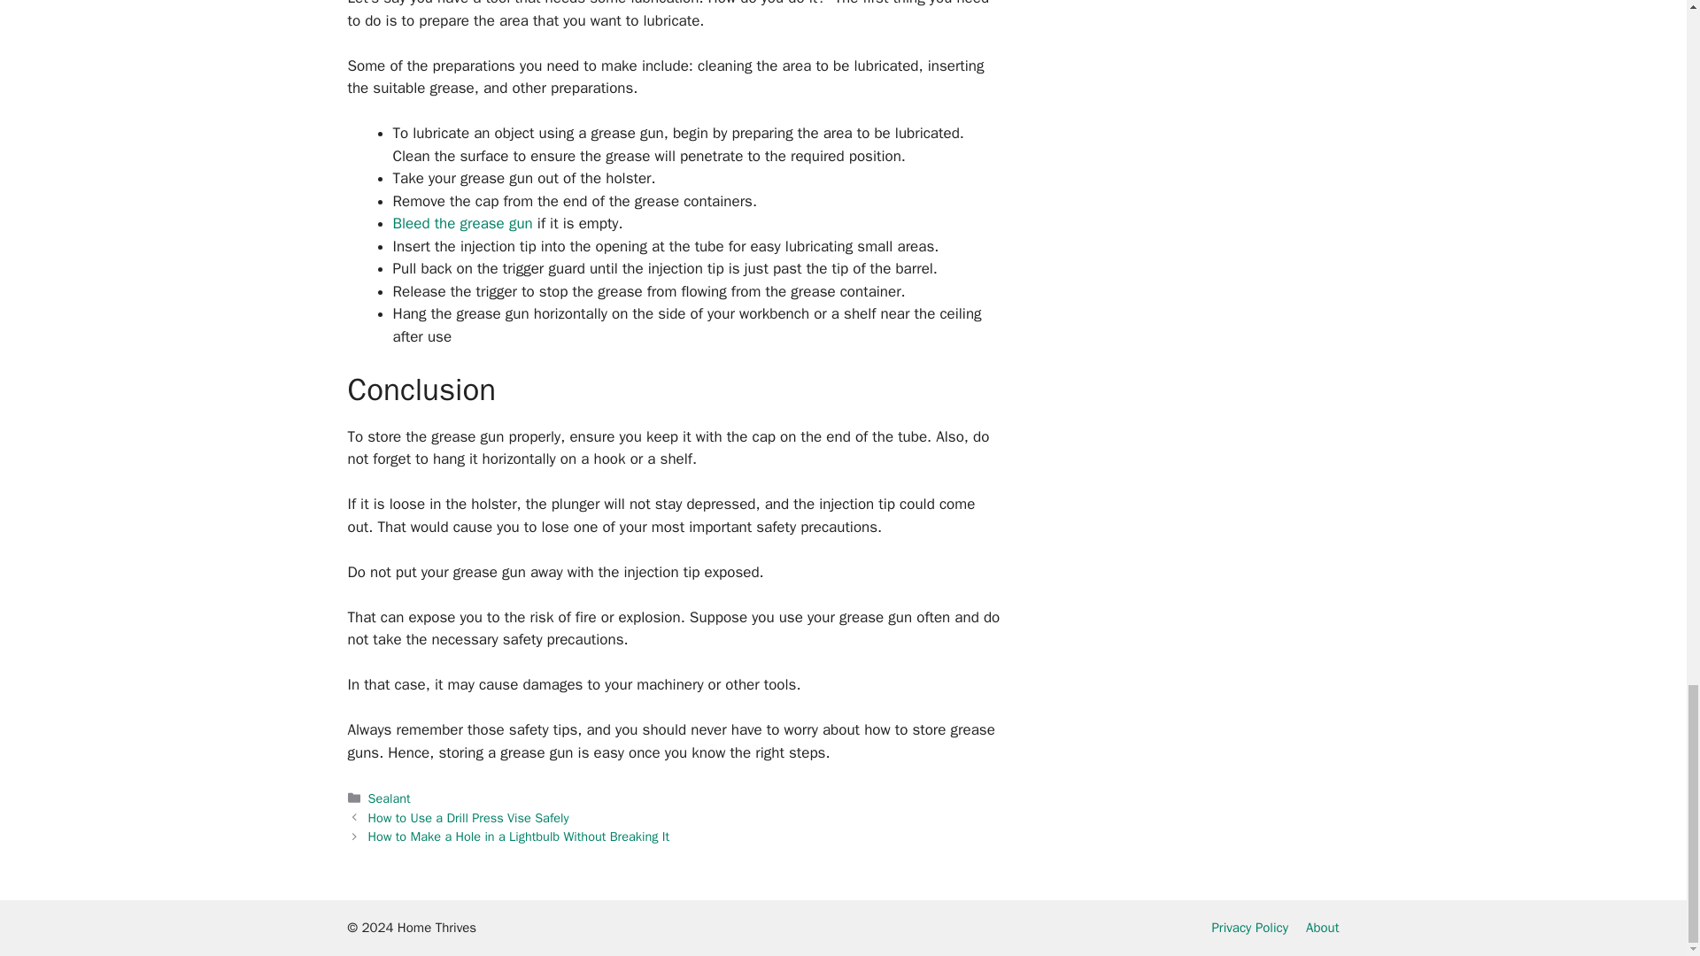 Image resolution: width=1700 pixels, height=956 pixels. Describe the element at coordinates (1322, 928) in the screenshot. I see `About` at that location.